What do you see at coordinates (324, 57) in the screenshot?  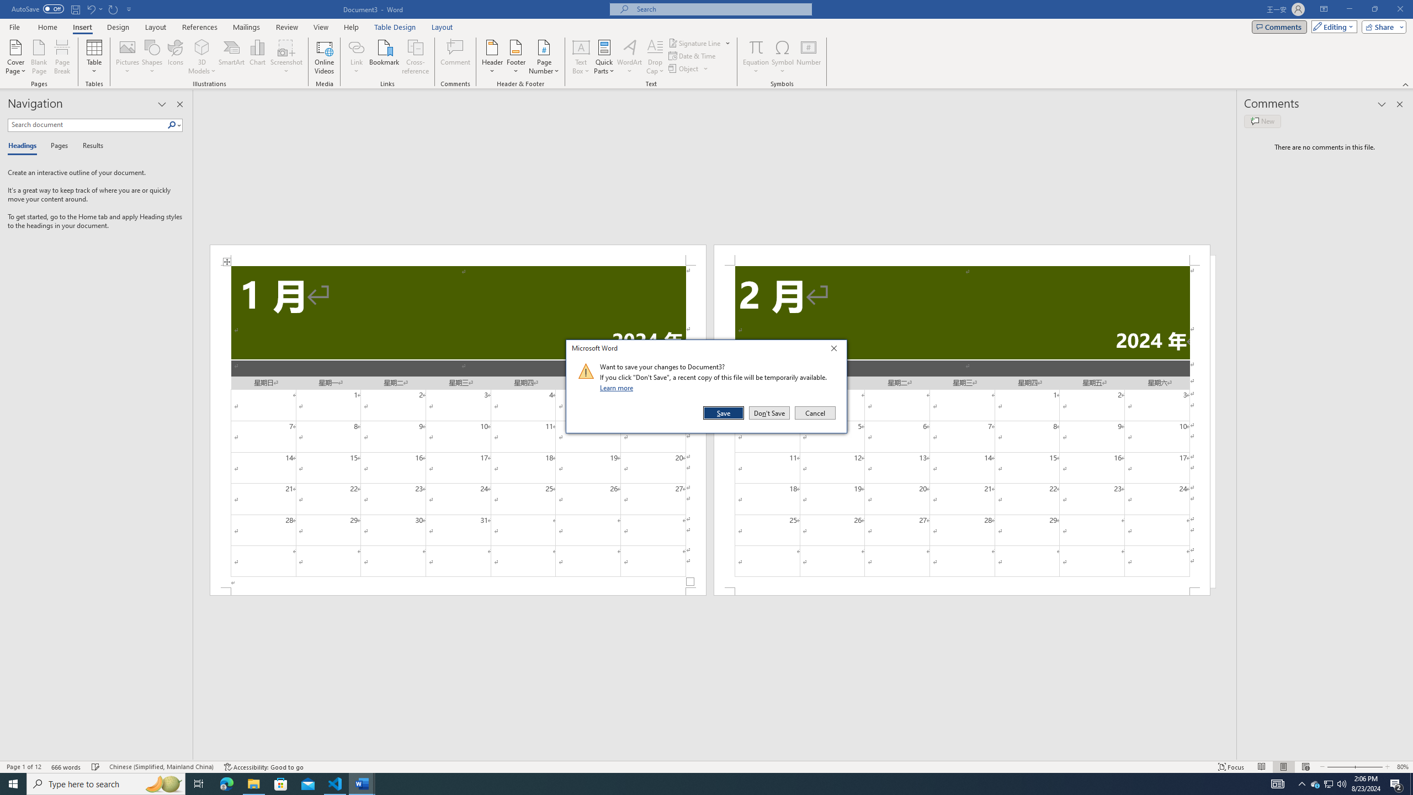 I see `Online Videos...` at bounding box center [324, 57].